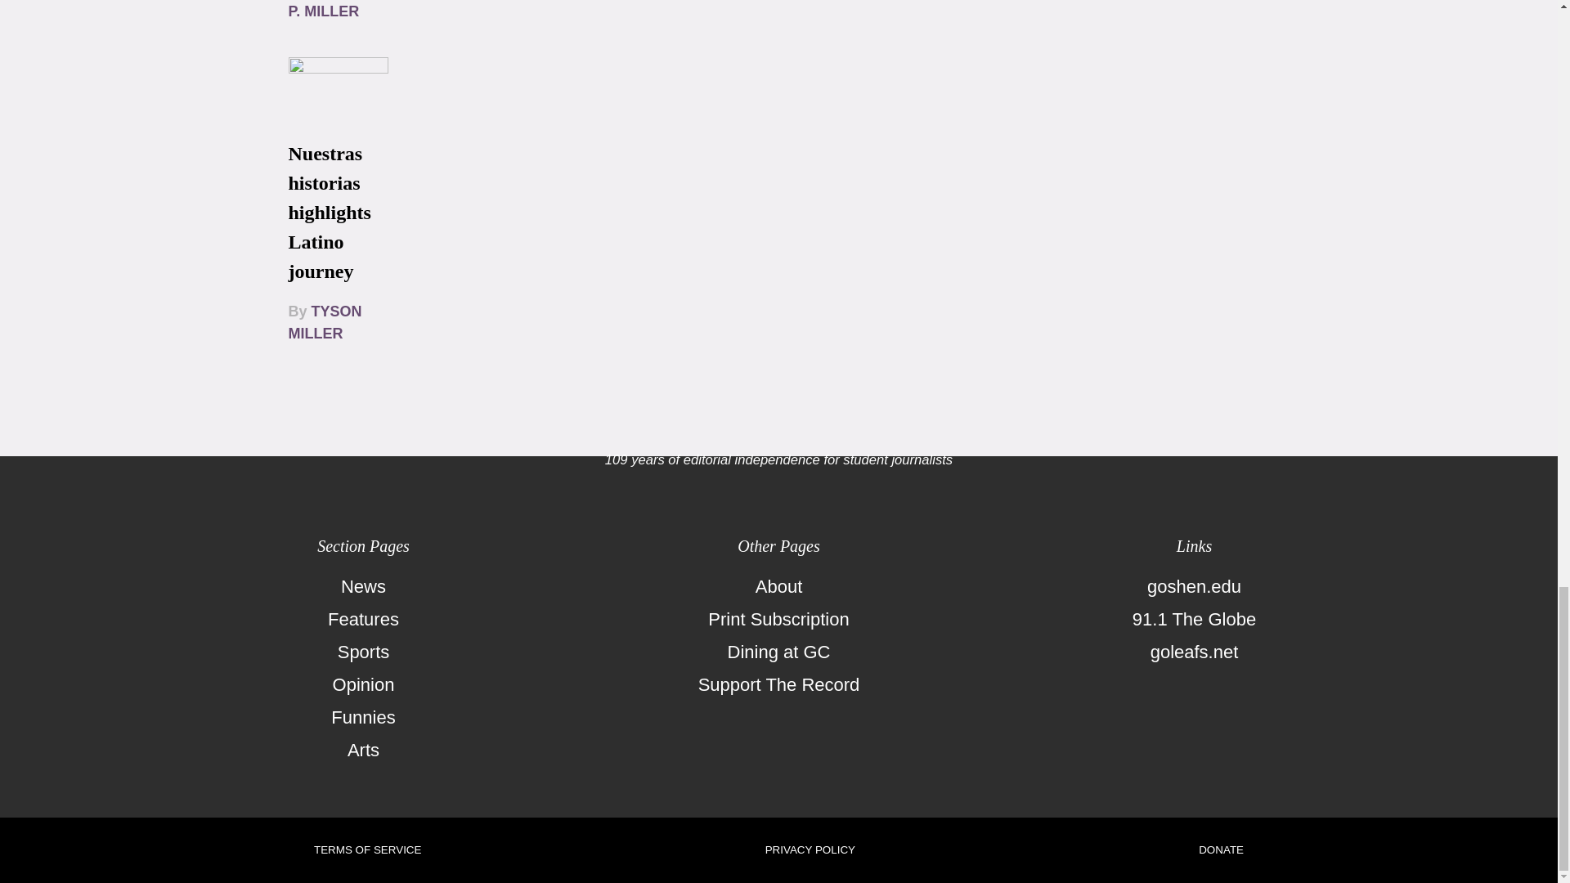 The height and width of the screenshot is (883, 1570). What do you see at coordinates (363, 717) in the screenshot?
I see `Funnies` at bounding box center [363, 717].